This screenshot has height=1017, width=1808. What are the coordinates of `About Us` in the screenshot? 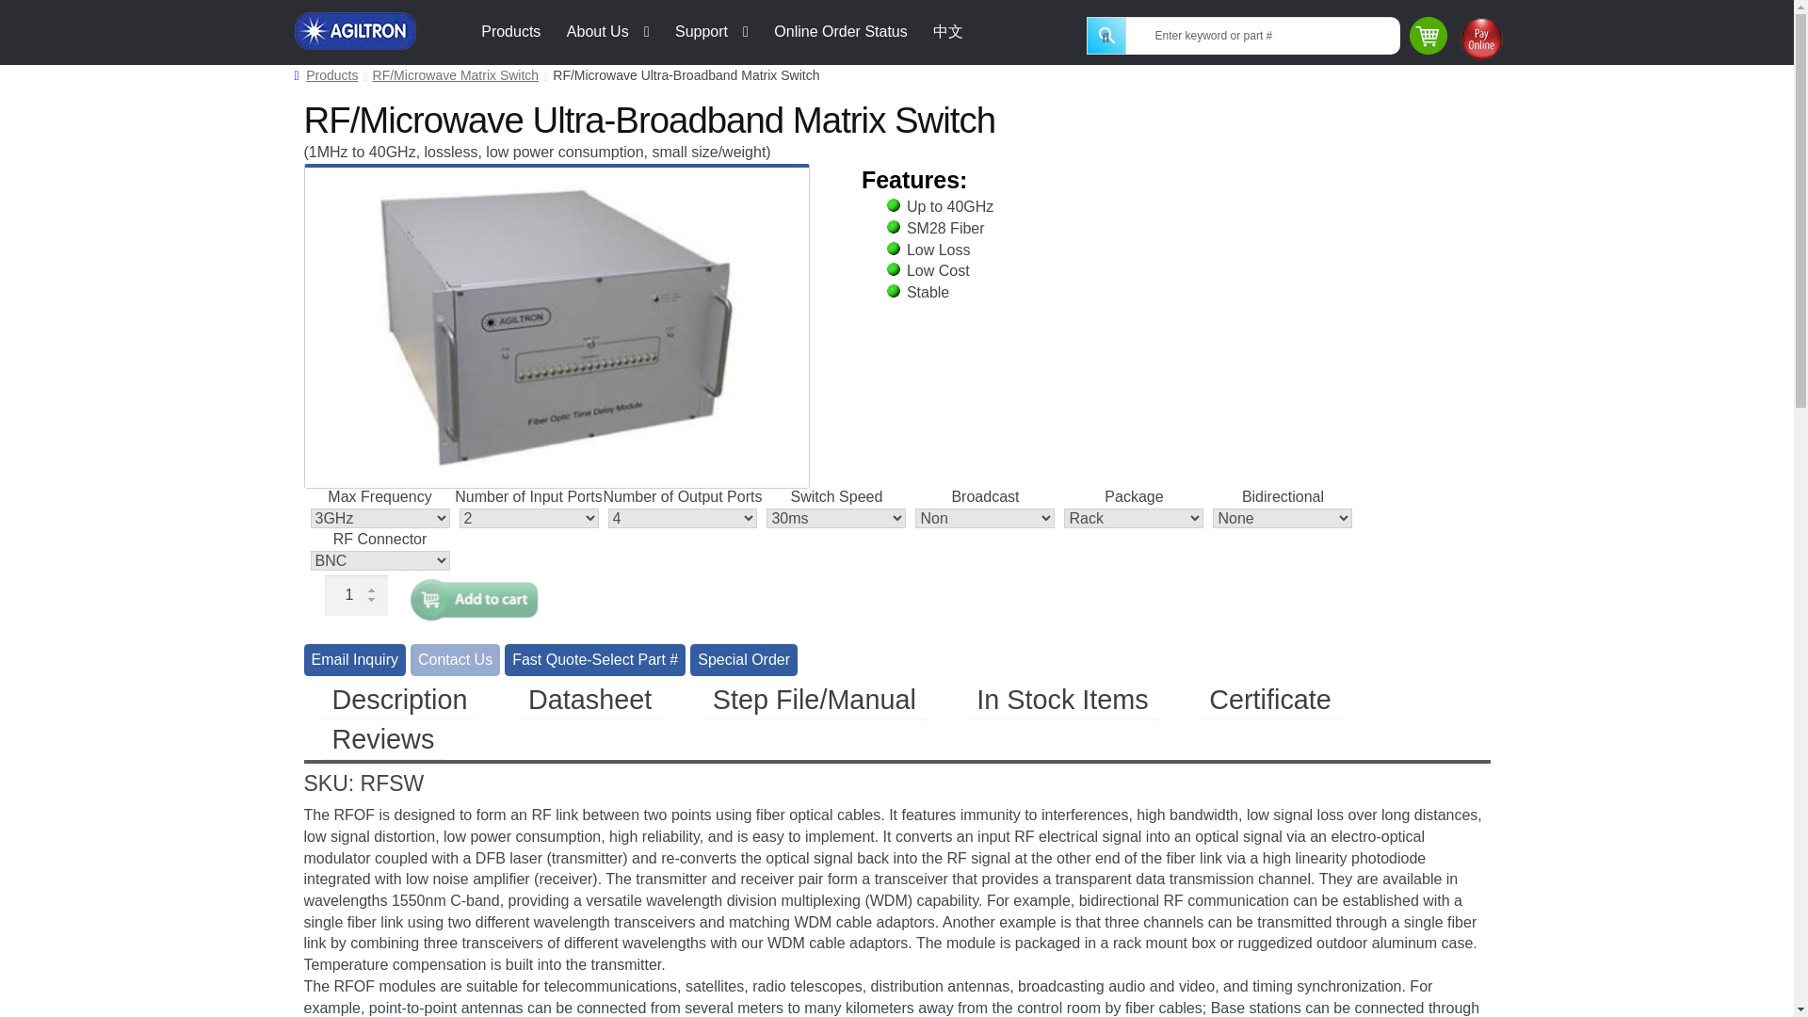 It's located at (608, 32).